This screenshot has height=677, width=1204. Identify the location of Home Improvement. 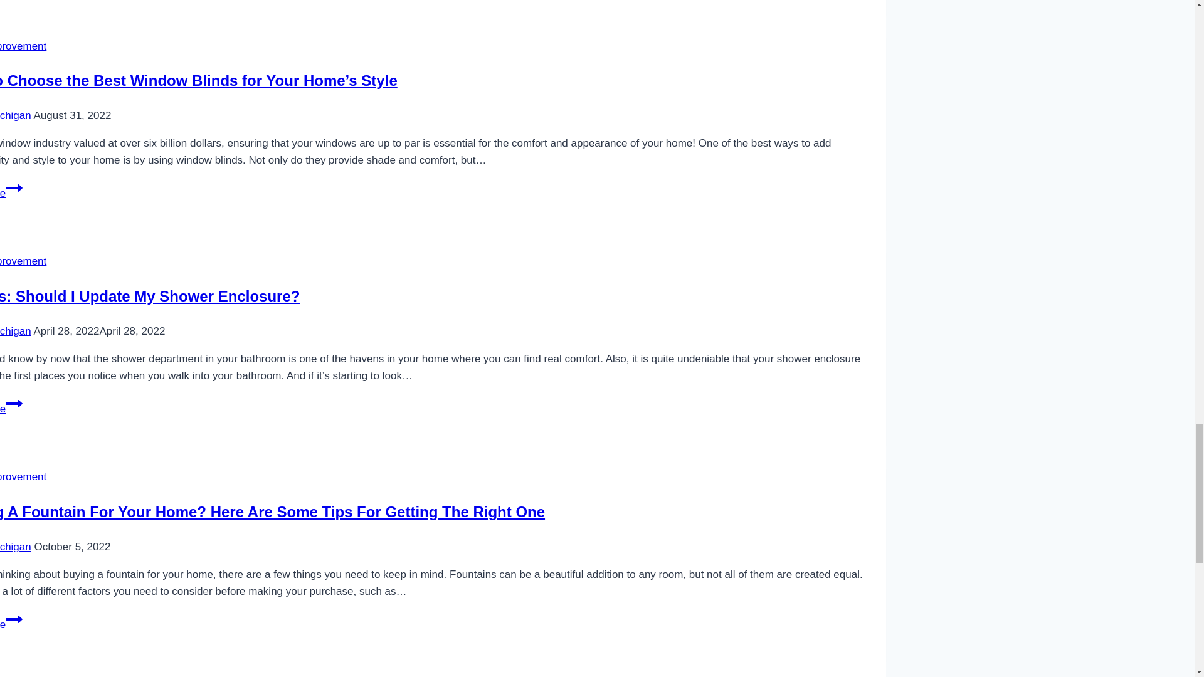
(23, 46).